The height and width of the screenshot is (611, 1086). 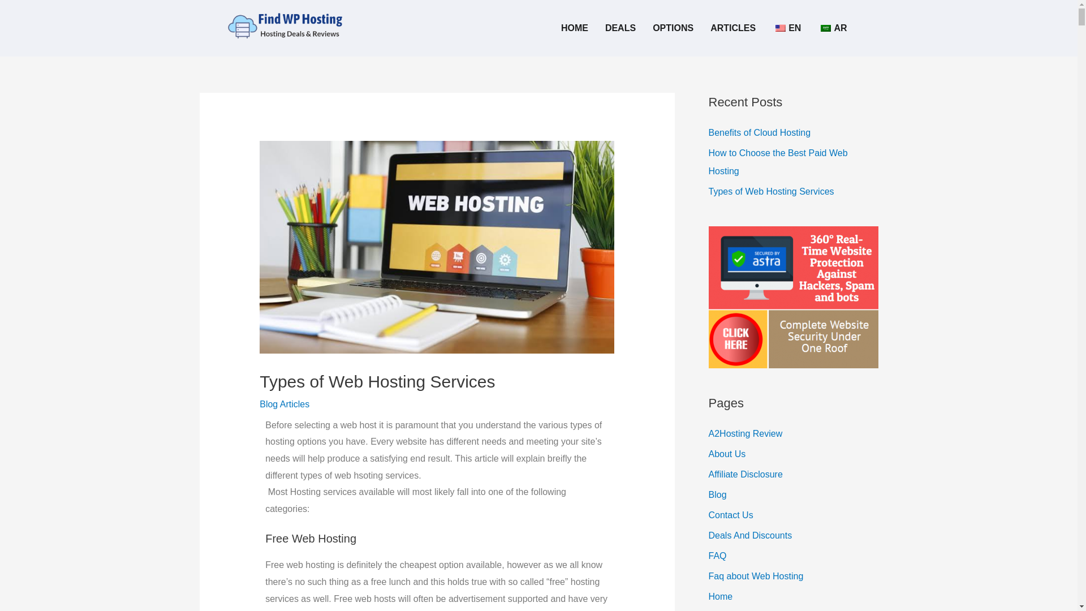 I want to click on OPTIONS, so click(x=673, y=28).